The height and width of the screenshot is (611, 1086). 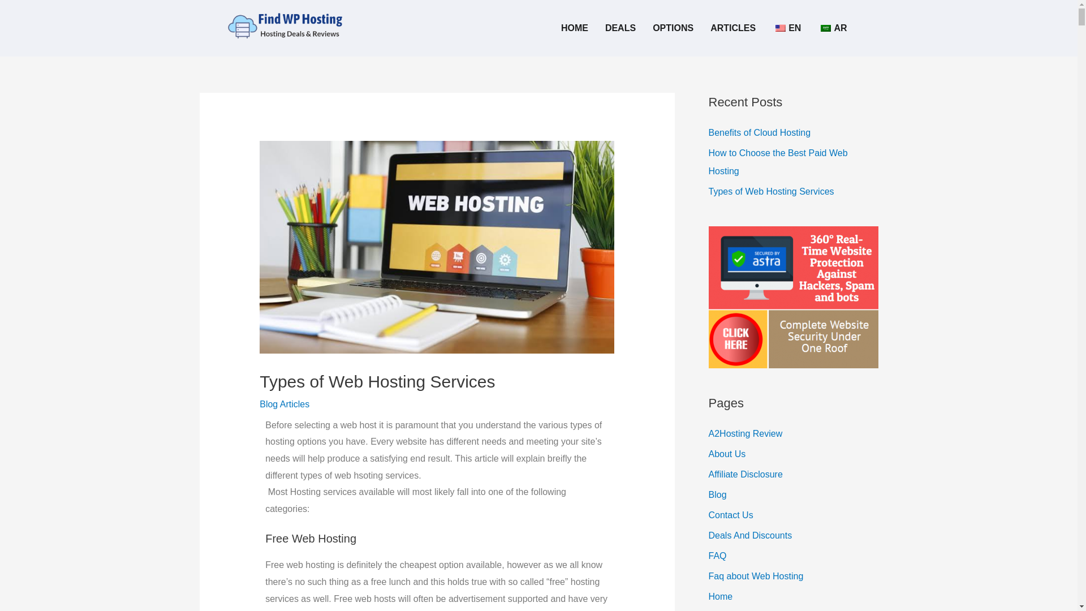 I want to click on OPTIONS, so click(x=673, y=28).